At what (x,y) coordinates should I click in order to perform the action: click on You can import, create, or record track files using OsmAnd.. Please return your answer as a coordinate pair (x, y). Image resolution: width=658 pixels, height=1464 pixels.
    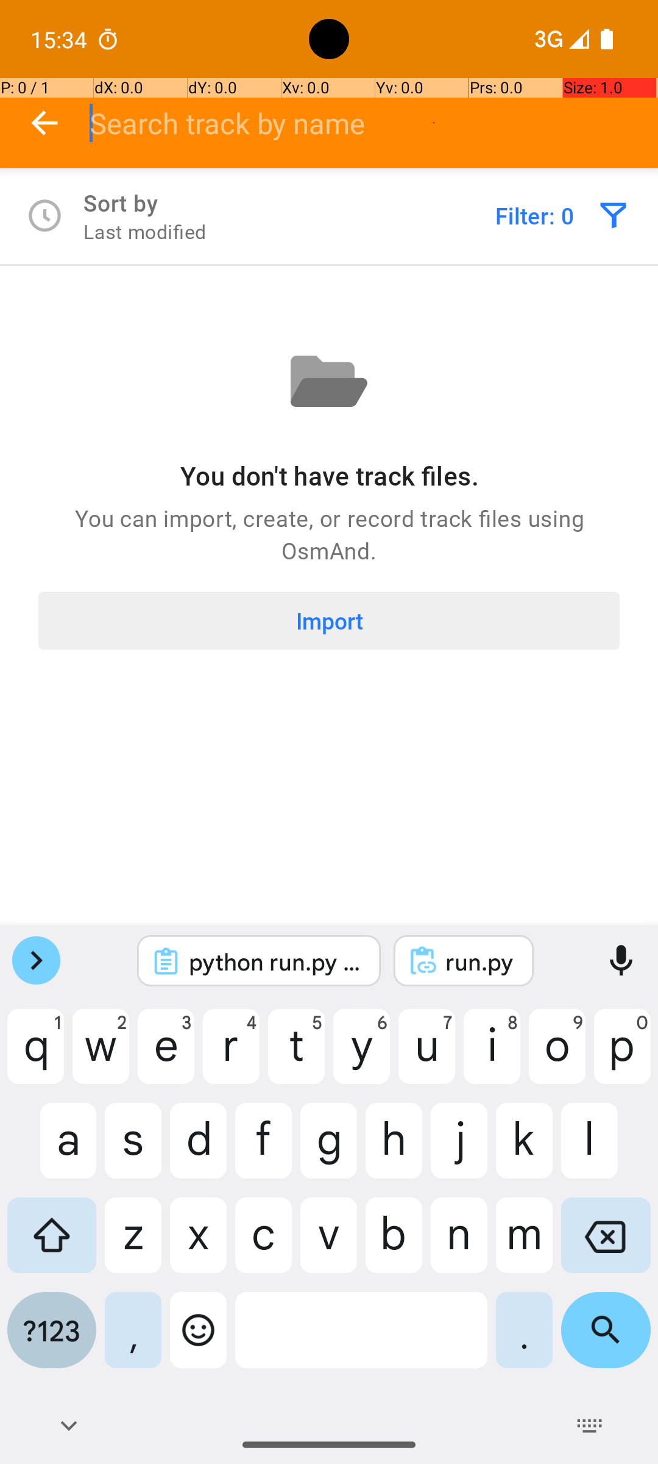
    Looking at the image, I should click on (329, 534).